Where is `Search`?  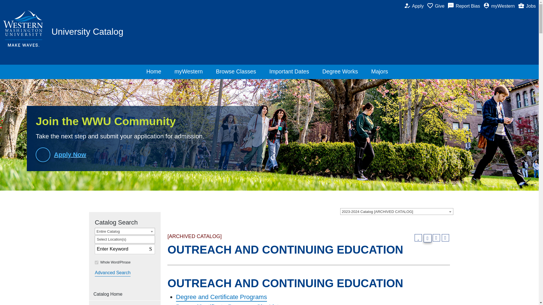 Search is located at coordinates (151, 248).